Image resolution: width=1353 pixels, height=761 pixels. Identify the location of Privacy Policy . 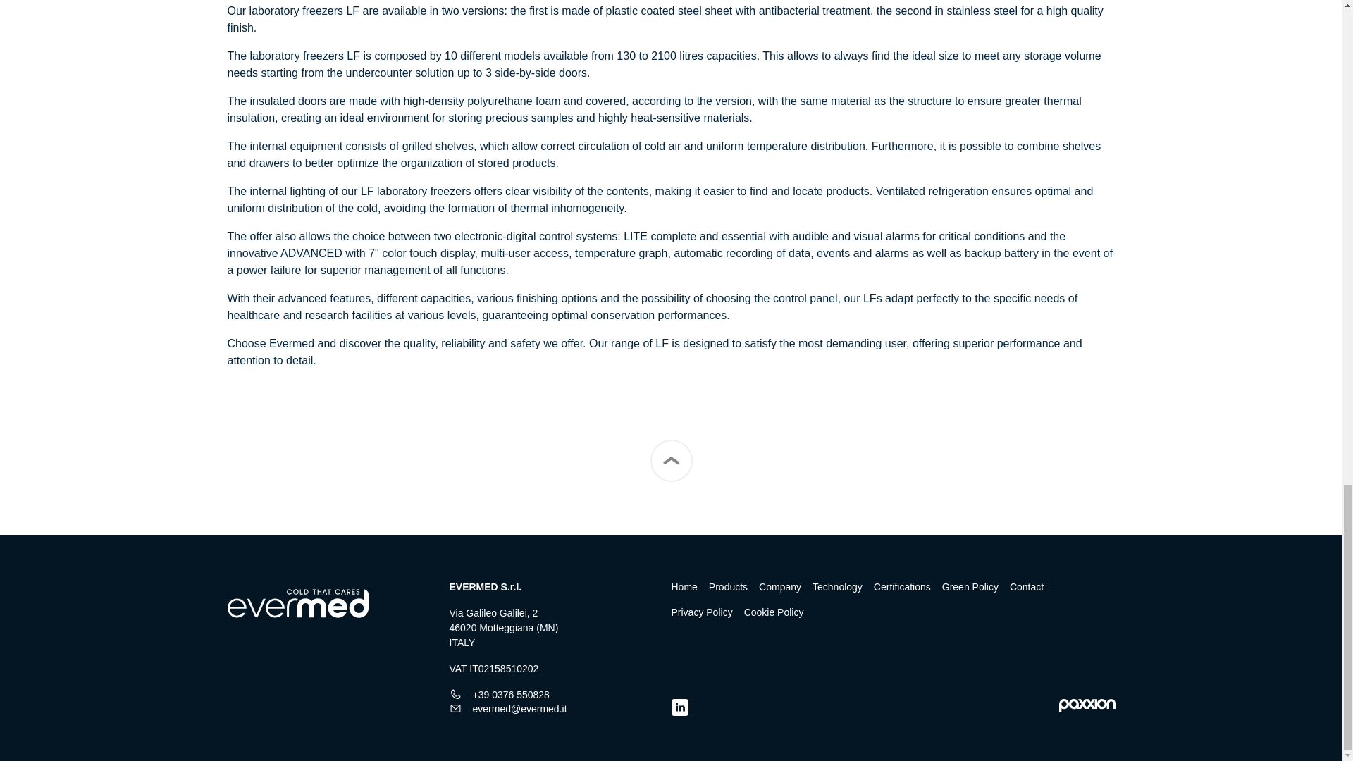
(701, 612).